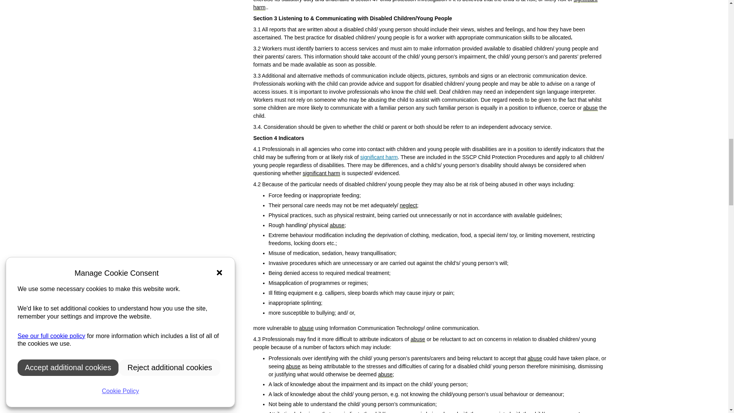 Image resolution: width=734 pixels, height=413 pixels. I want to click on abuse, so click(293, 366).